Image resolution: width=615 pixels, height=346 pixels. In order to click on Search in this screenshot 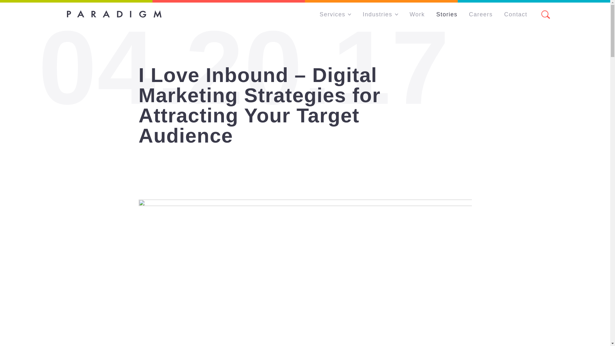, I will do `click(540, 15)`.